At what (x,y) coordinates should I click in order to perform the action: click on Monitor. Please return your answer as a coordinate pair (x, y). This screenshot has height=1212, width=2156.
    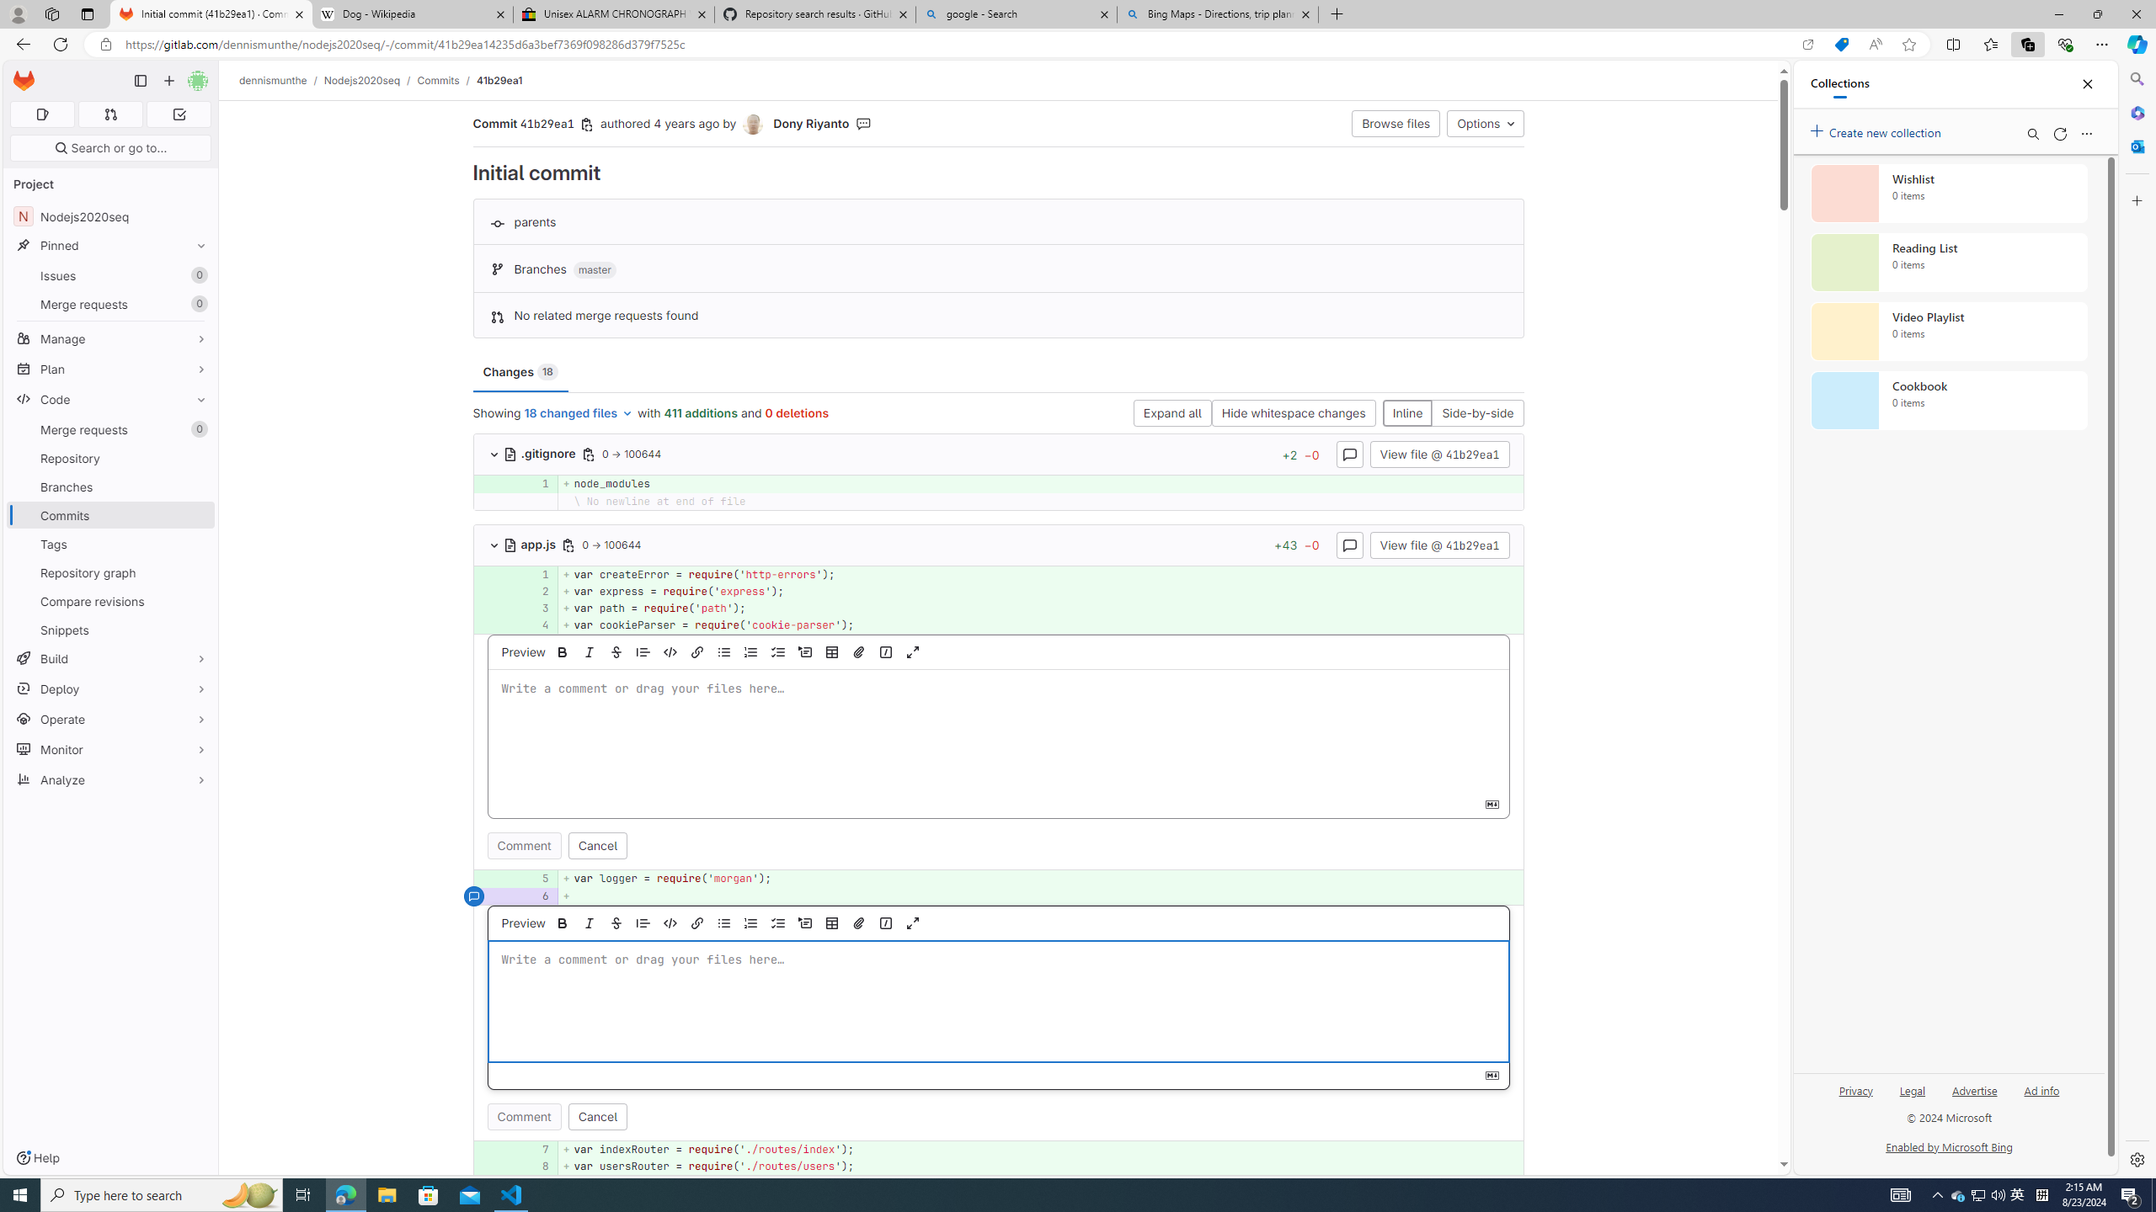
    Looking at the image, I should click on (111, 749).